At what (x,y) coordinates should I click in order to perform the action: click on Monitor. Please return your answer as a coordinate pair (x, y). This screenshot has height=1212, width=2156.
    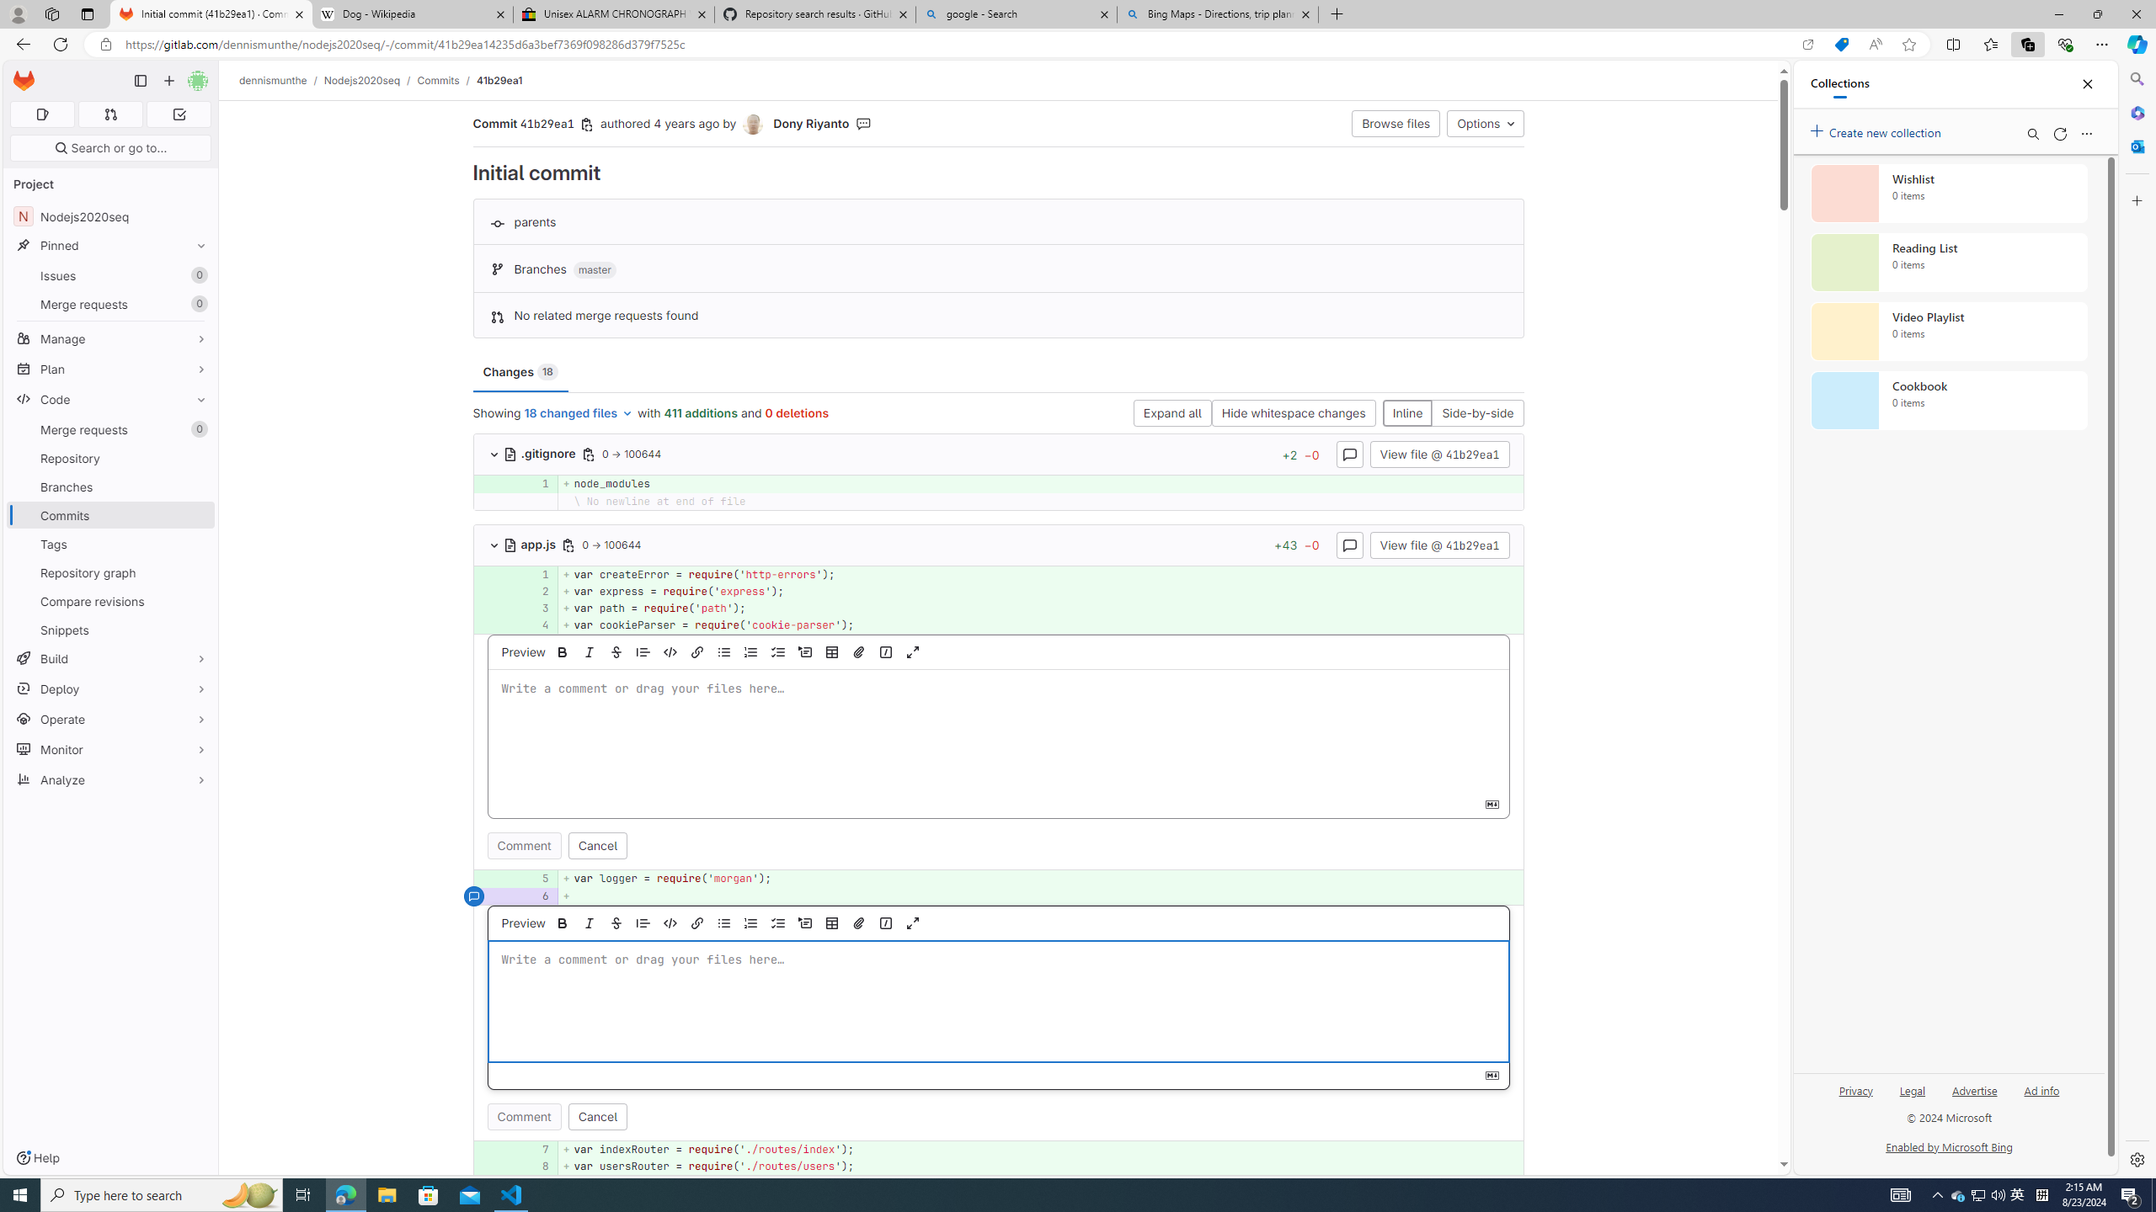
    Looking at the image, I should click on (111, 749).